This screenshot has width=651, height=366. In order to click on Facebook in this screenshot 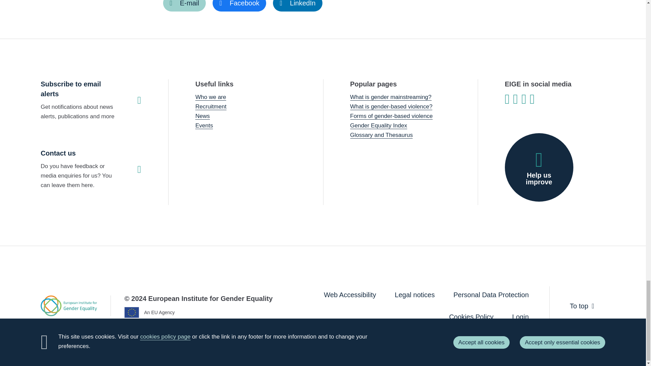, I will do `click(239, 5)`.